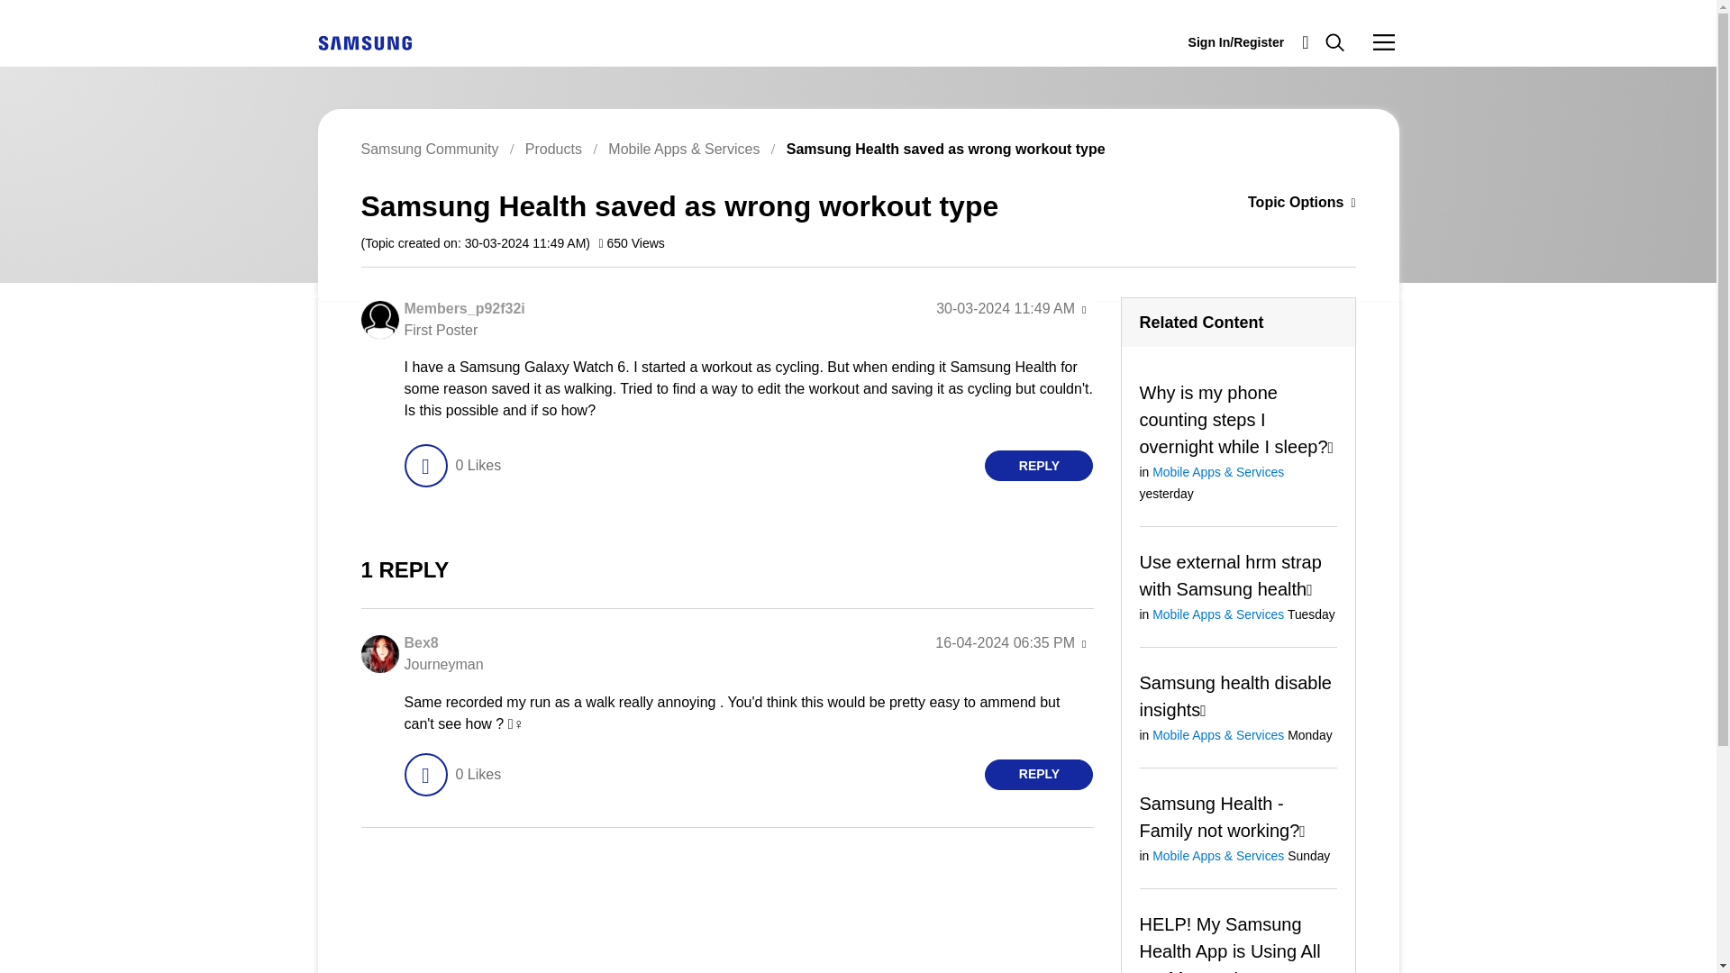  Describe the element at coordinates (429, 148) in the screenshot. I see `Samsung Community` at that location.